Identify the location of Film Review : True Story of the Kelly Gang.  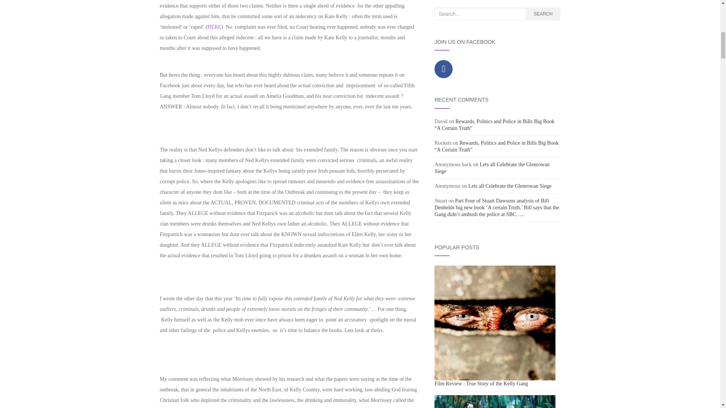
(495, 323).